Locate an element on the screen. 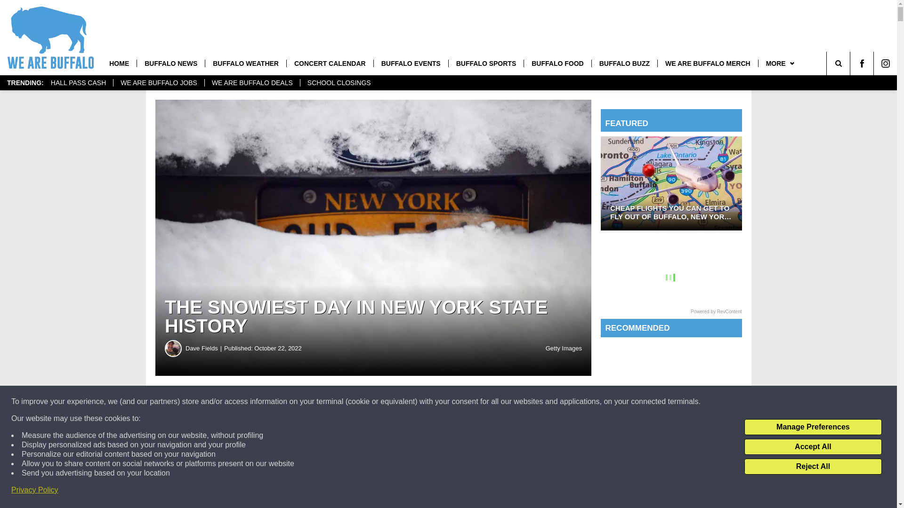 This screenshot has height=508, width=904. WE ARE BUFFALO DEALS is located at coordinates (252, 83).